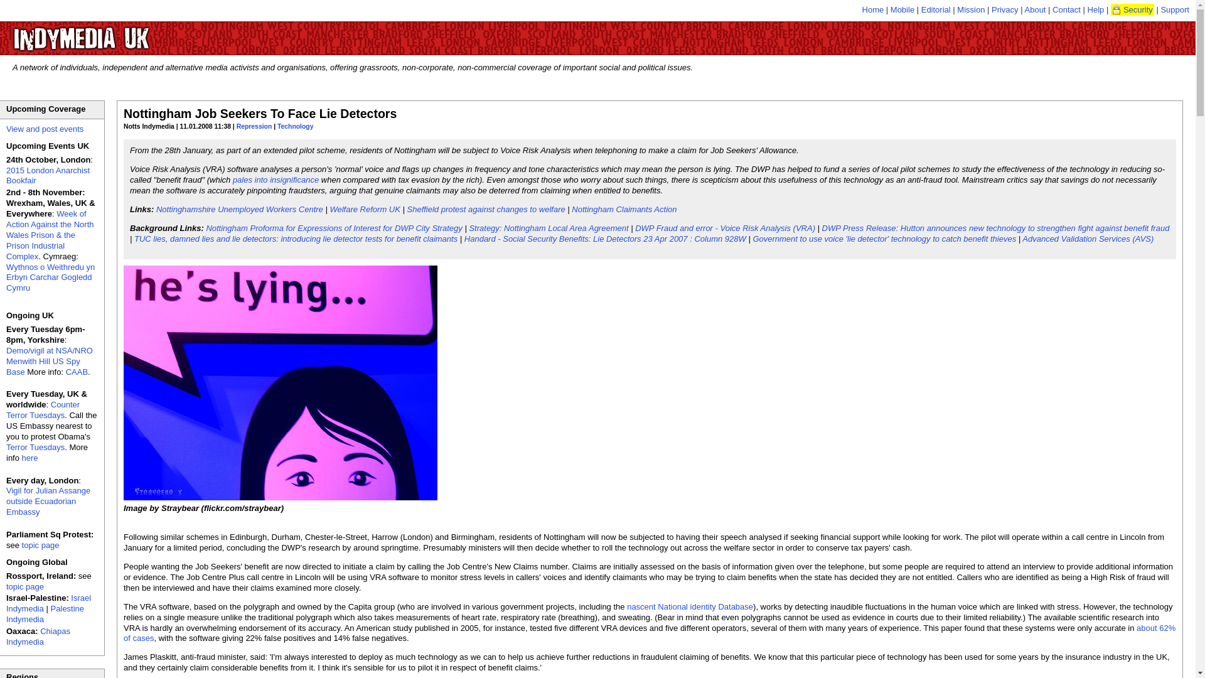 This screenshot has height=678, width=1205. What do you see at coordinates (902, 9) in the screenshot?
I see `Mobile` at bounding box center [902, 9].